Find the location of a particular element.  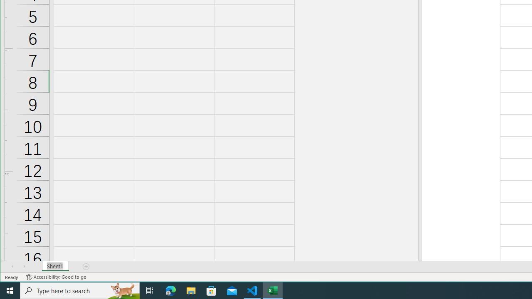

Type here to search is located at coordinates (80, 291).